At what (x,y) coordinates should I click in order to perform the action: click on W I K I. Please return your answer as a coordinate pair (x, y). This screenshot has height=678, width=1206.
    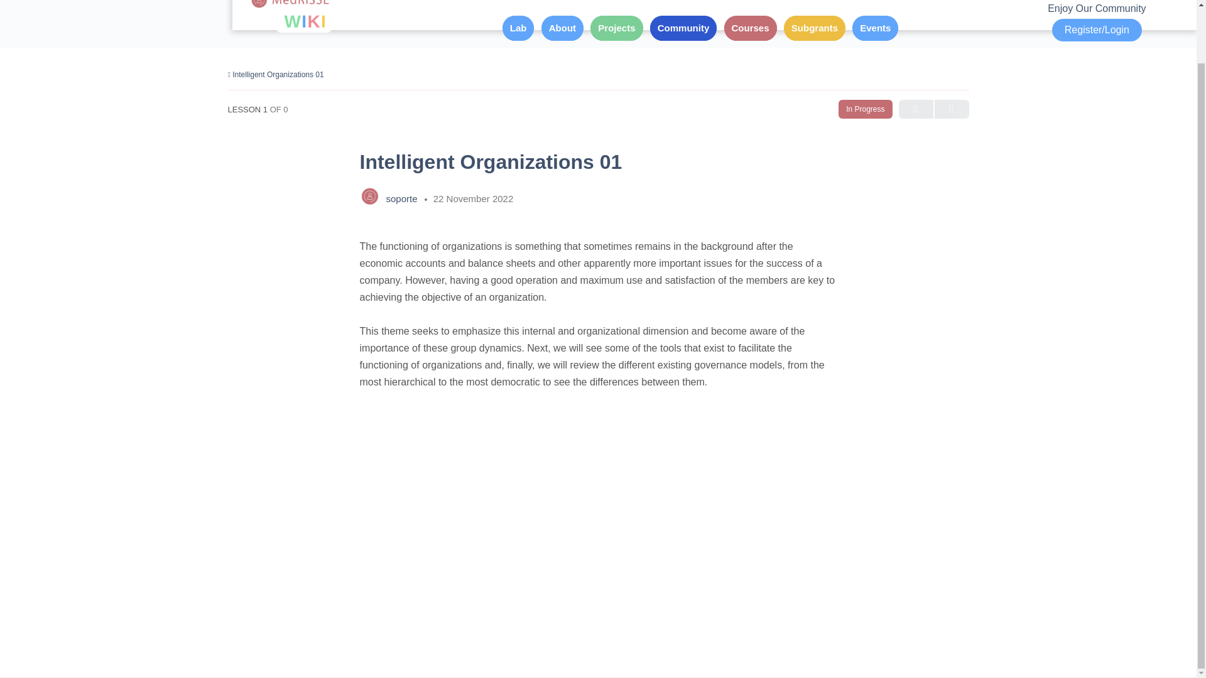
    Looking at the image, I should click on (310, 23).